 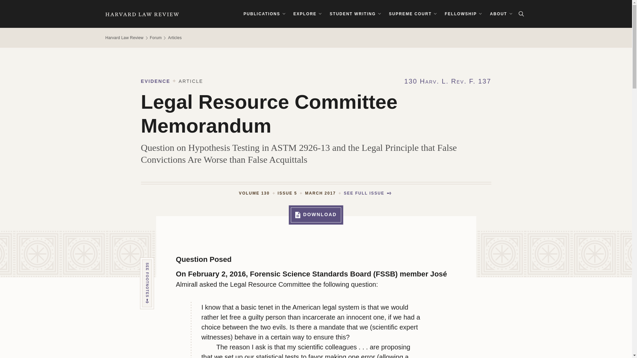 I want to click on EXPLORE, so click(x=308, y=14).